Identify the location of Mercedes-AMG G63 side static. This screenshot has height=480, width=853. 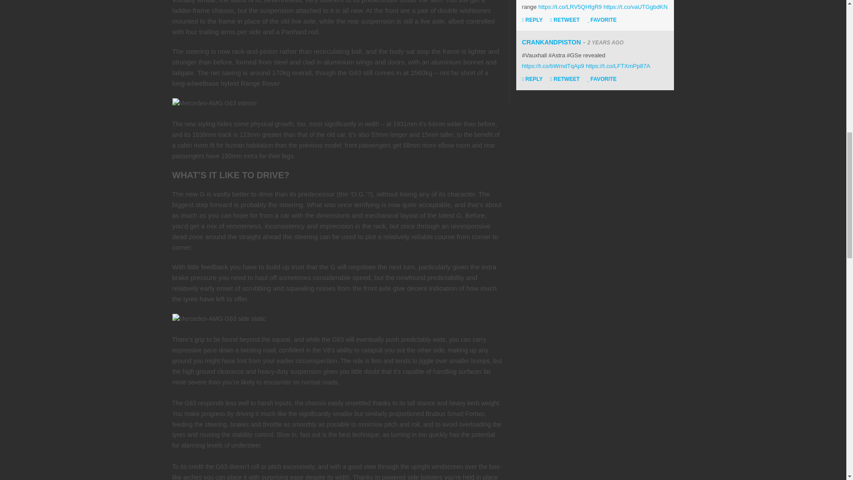
(219, 319).